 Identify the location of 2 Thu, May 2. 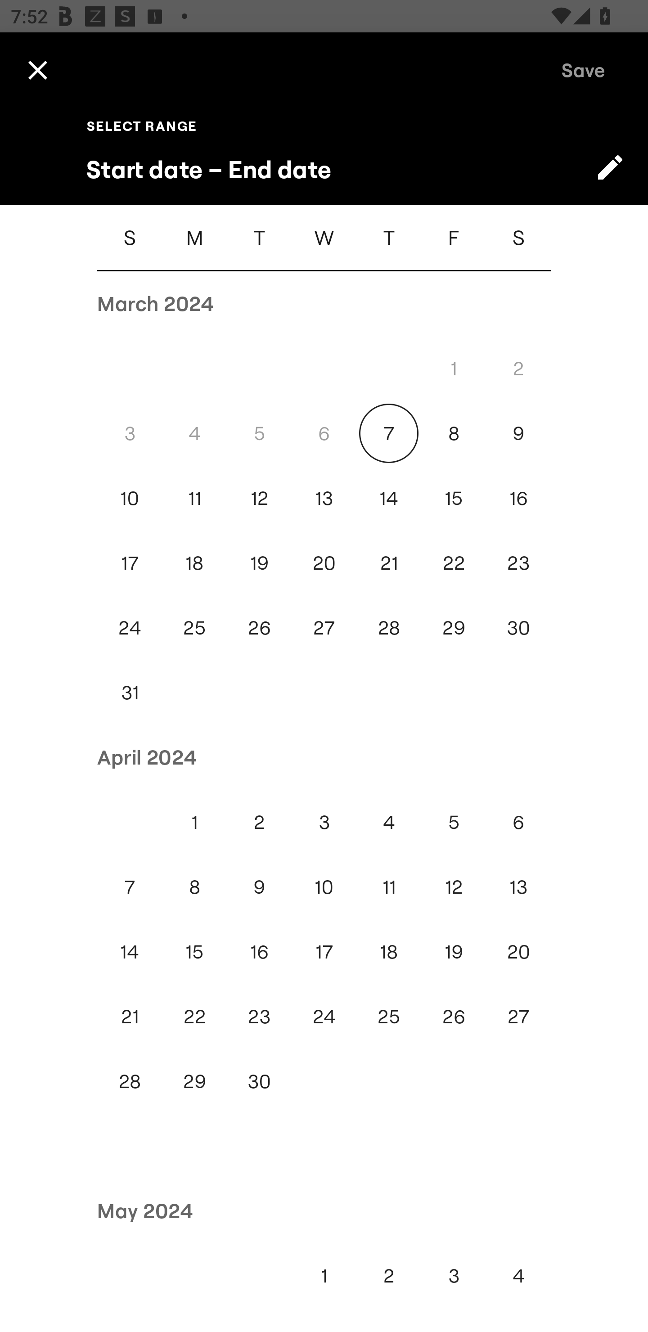
(389, 1275).